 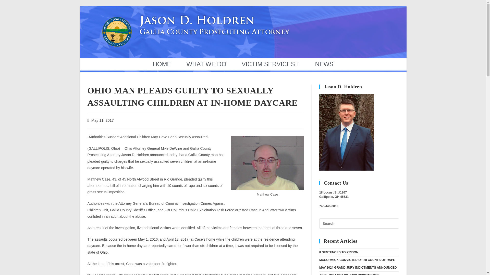 What do you see at coordinates (162, 64) in the screenshot?
I see `HOME` at bounding box center [162, 64].